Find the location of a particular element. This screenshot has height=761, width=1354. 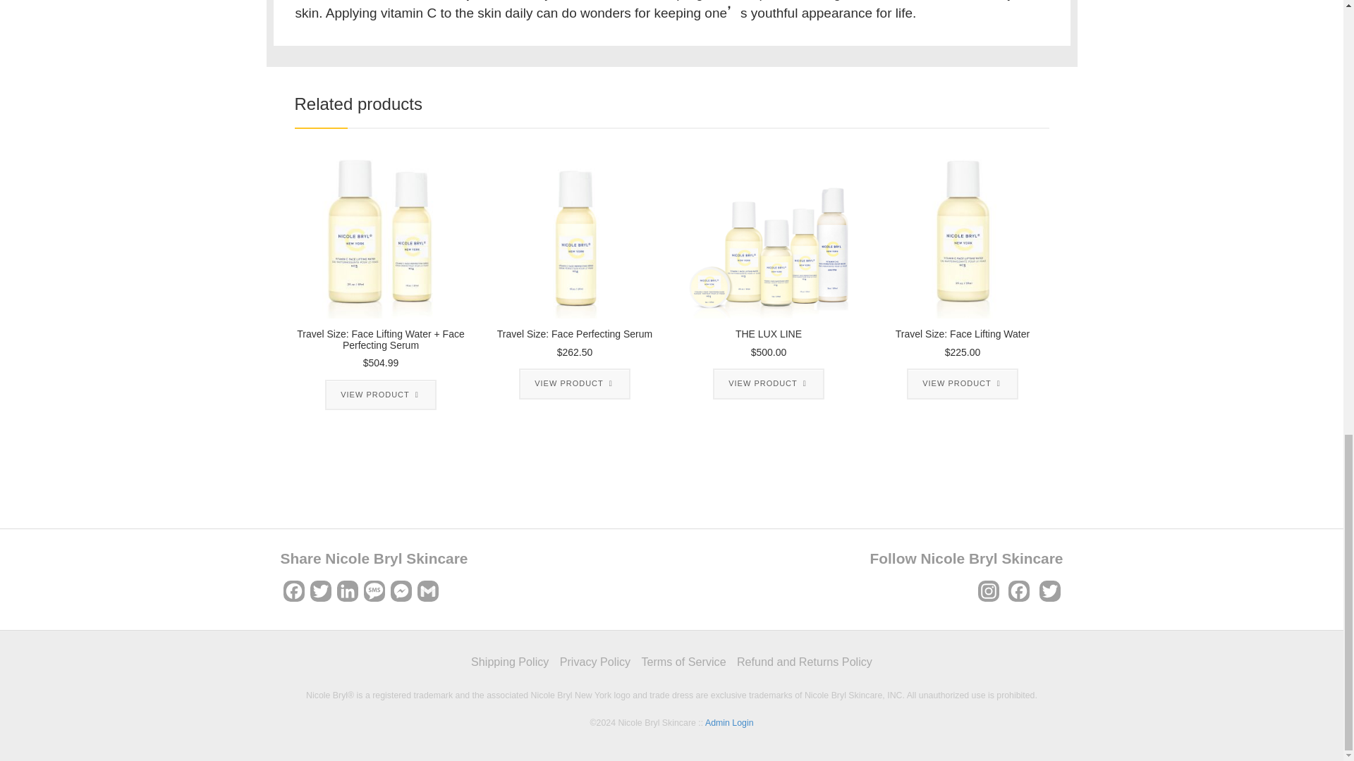

Gmail is located at coordinates (427, 595).